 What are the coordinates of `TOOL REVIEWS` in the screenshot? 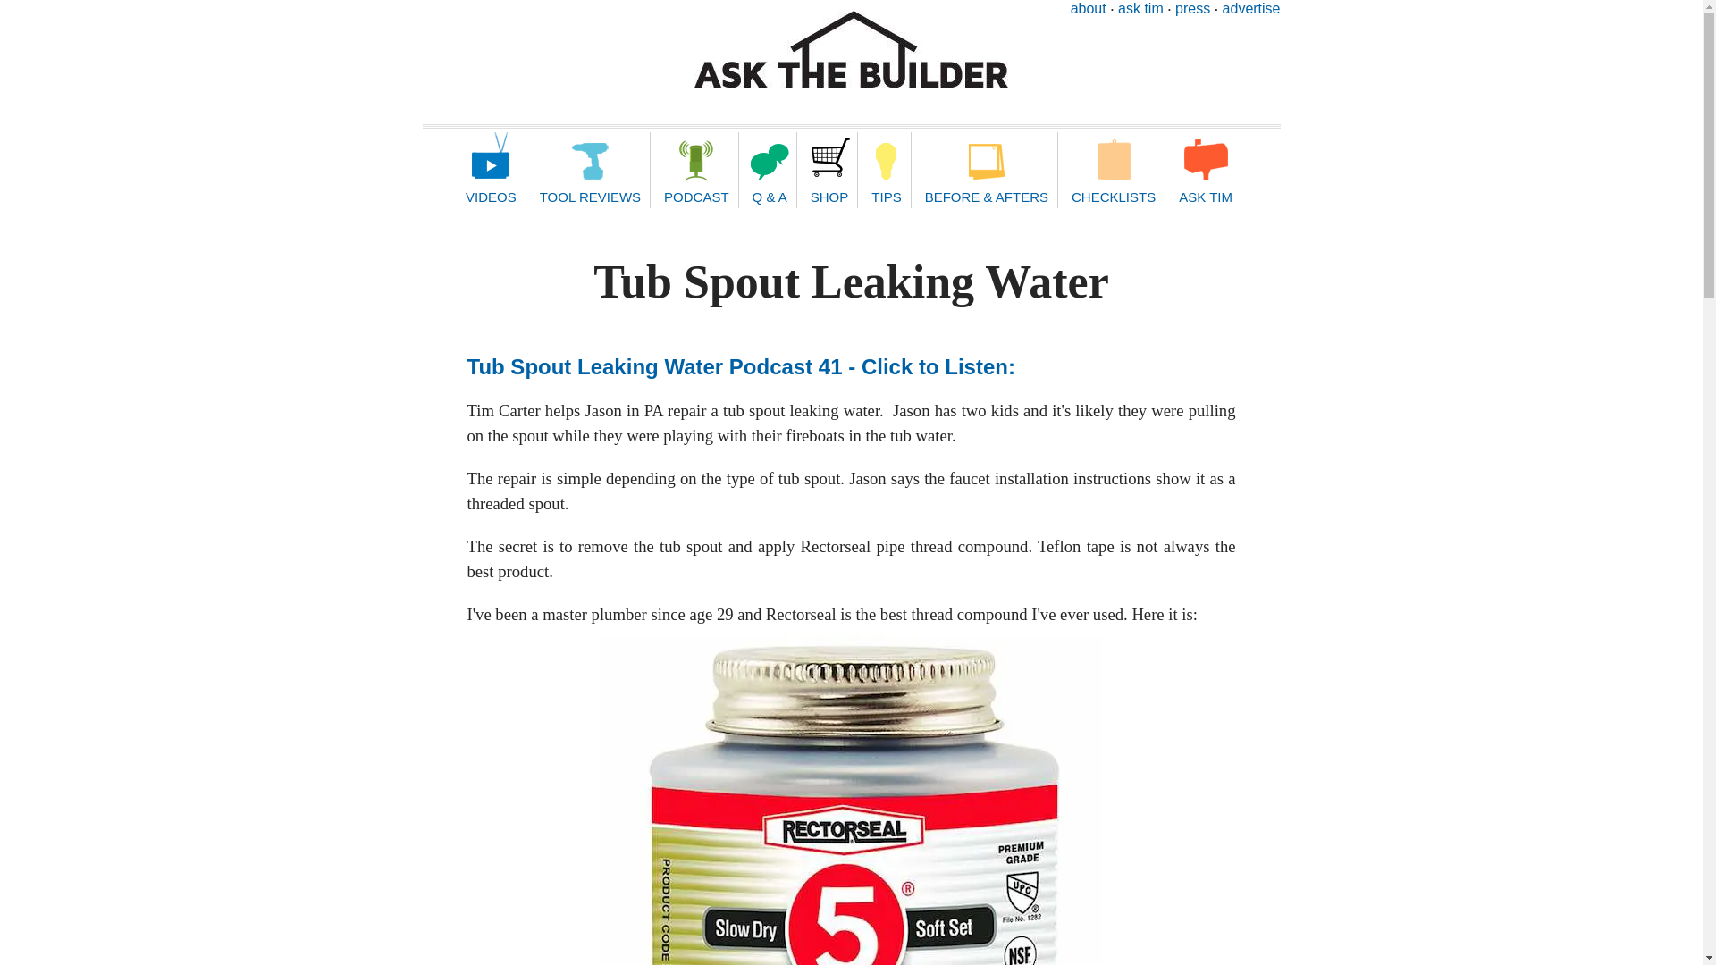 It's located at (589, 170).